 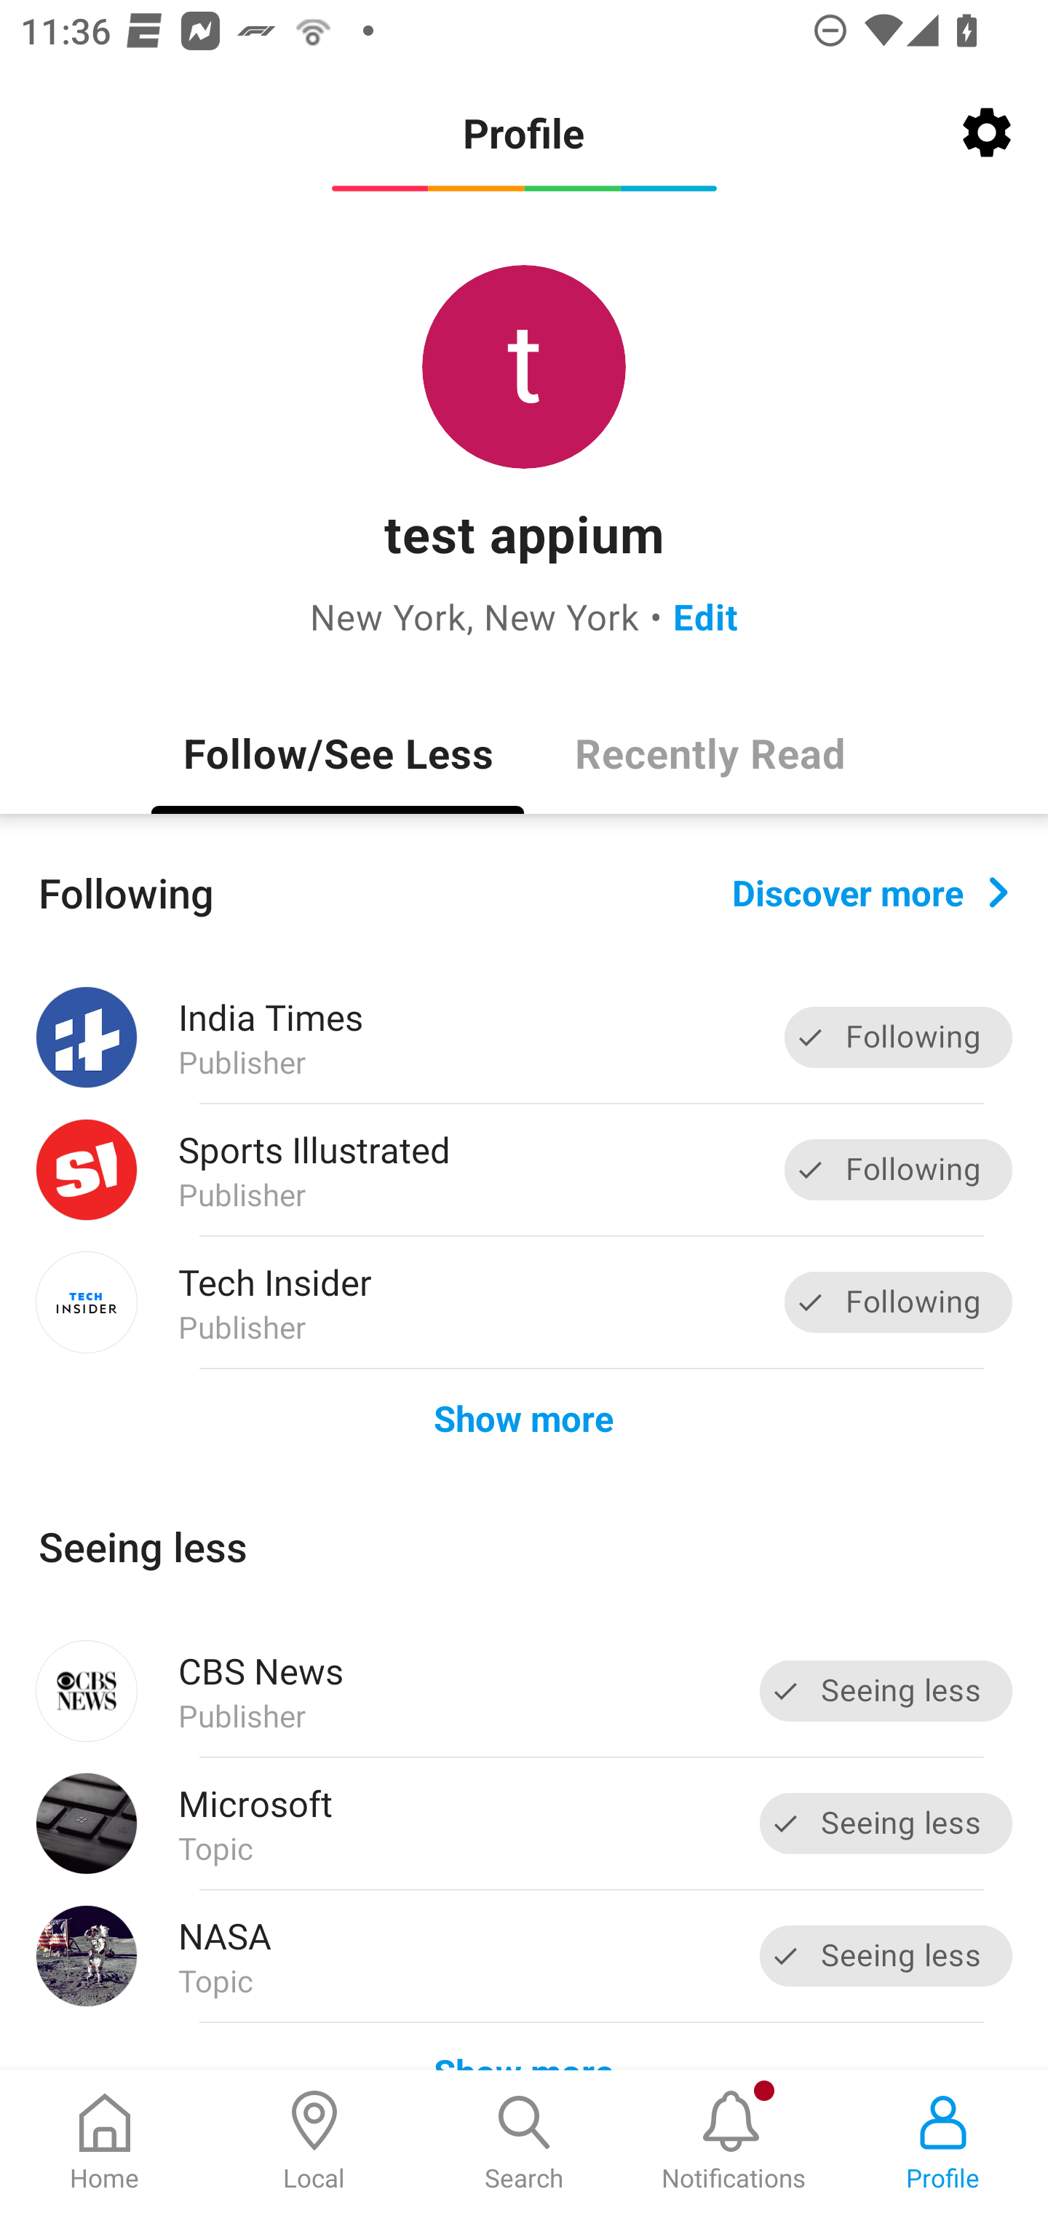 What do you see at coordinates (524, 1690) in the screenshot?
I see `CBS News Publisher Seeing less` at bounding box center [524, 1690].